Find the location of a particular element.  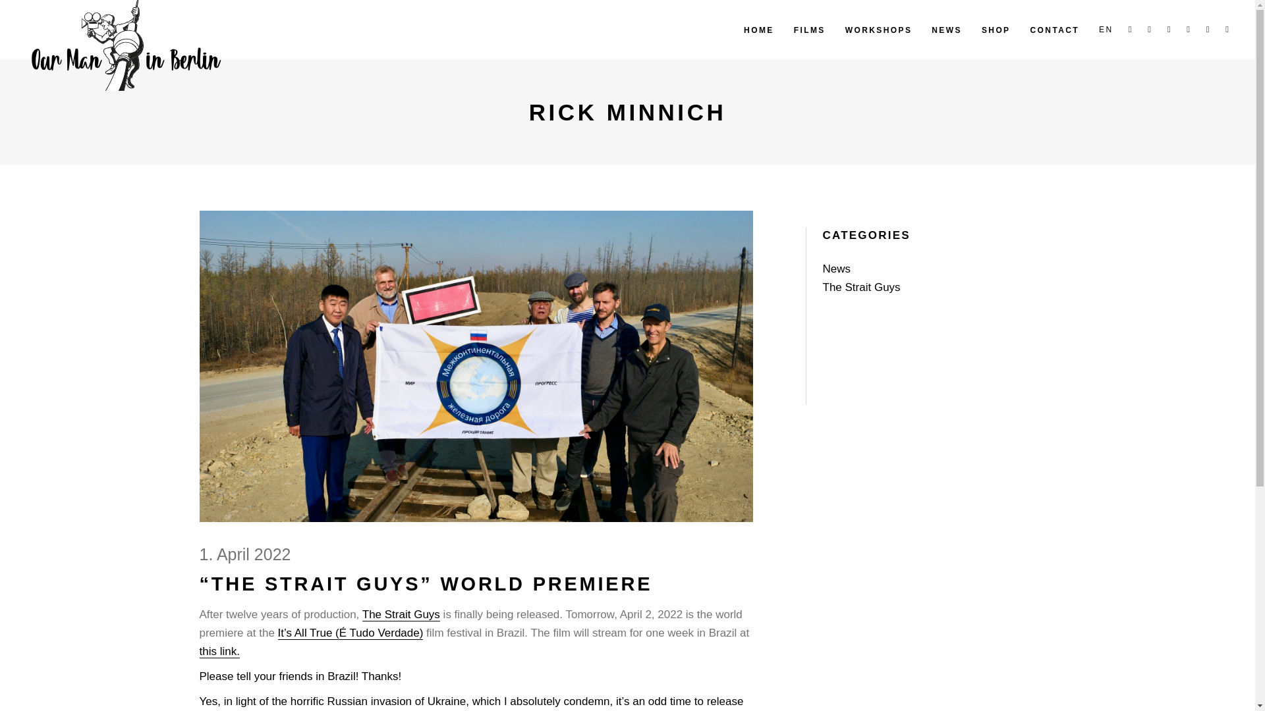

The Strait Guys is located at coordinates (860, 287).